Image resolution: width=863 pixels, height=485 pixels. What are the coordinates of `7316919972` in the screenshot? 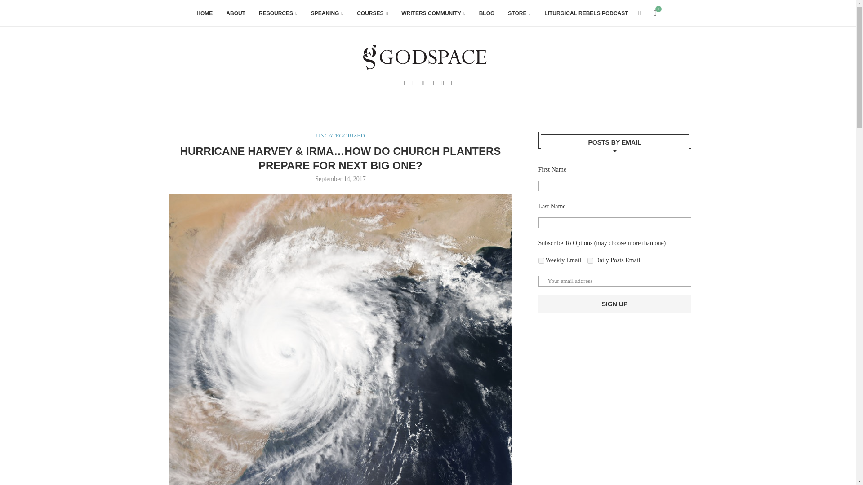 It's located at (541, 260).